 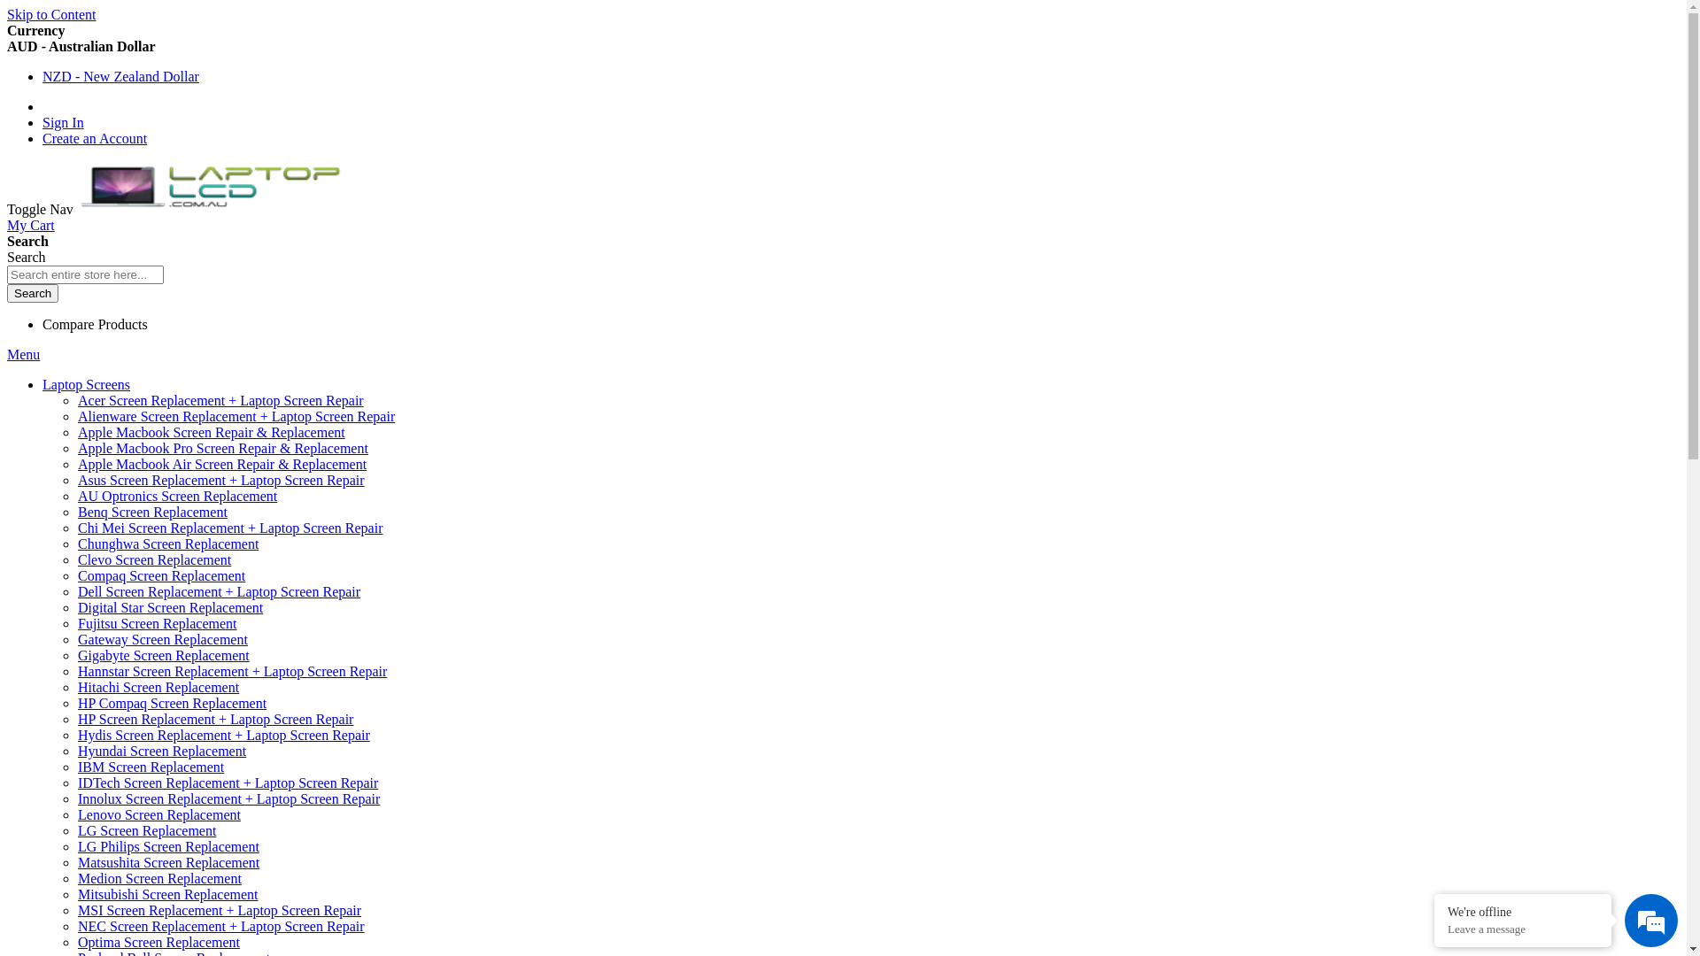 I want to click on MSI Screen Replacement + Laptop Screen Repair, so click(x=220, y=910).